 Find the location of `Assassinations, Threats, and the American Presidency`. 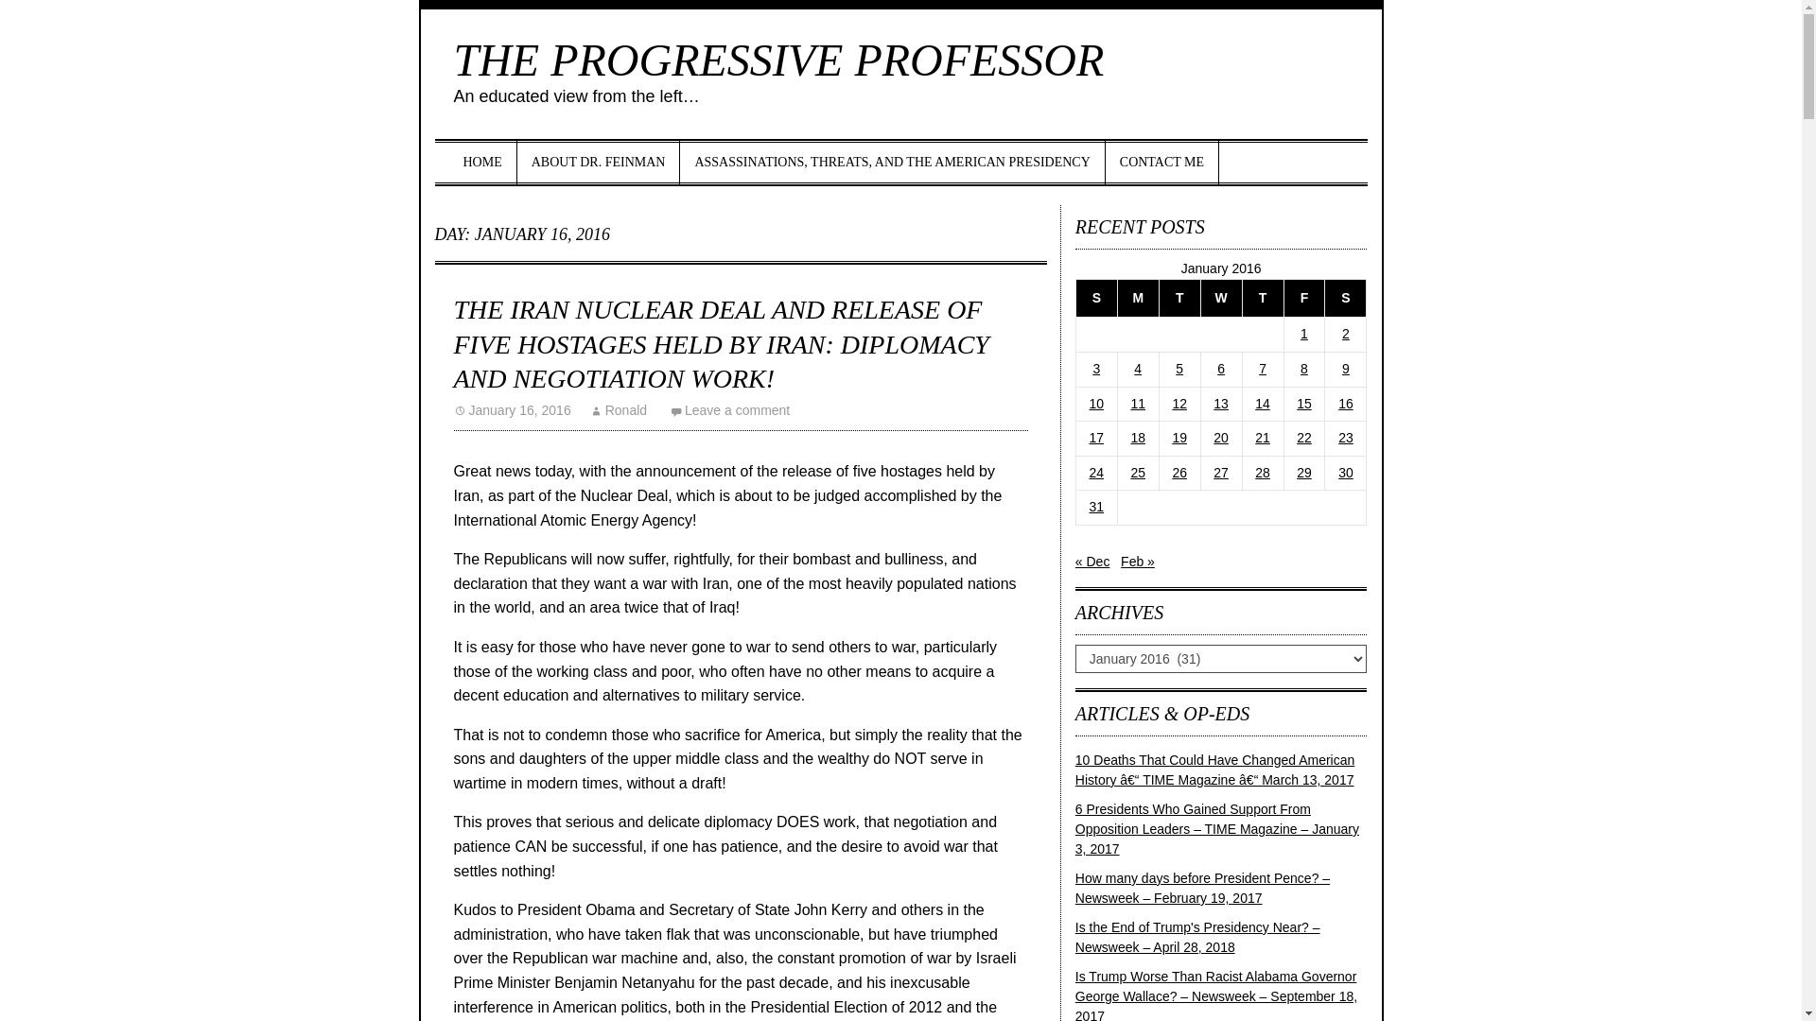

Assassinations, Threats, and the American Presidency is located at coordinates (891, 162).